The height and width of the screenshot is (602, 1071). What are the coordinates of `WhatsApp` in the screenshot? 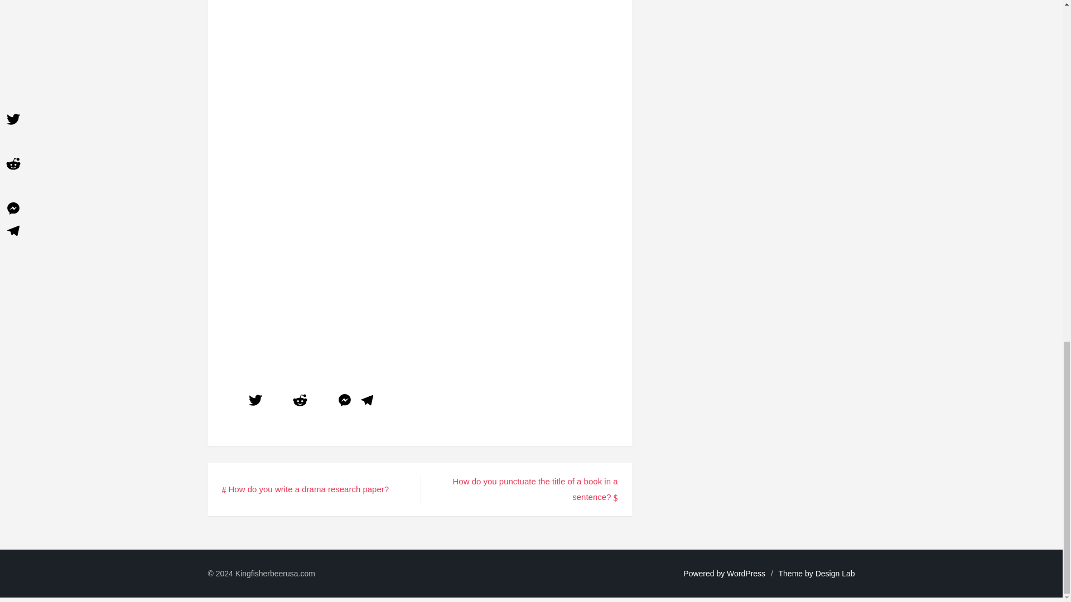 It's located at (322, 401).